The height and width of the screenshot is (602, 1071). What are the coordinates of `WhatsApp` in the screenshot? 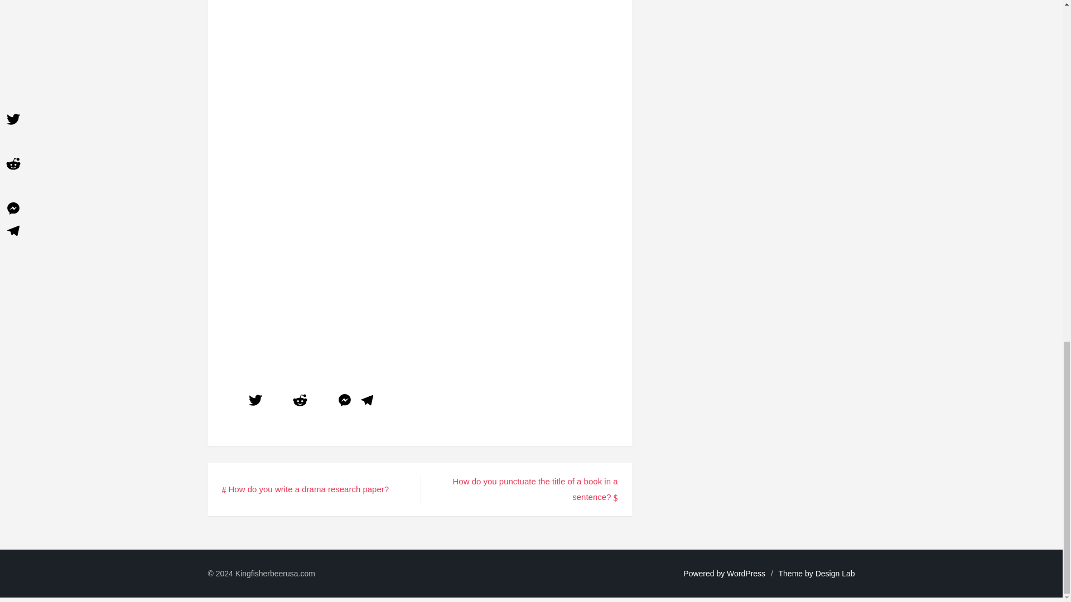 It's located at (322, 401).